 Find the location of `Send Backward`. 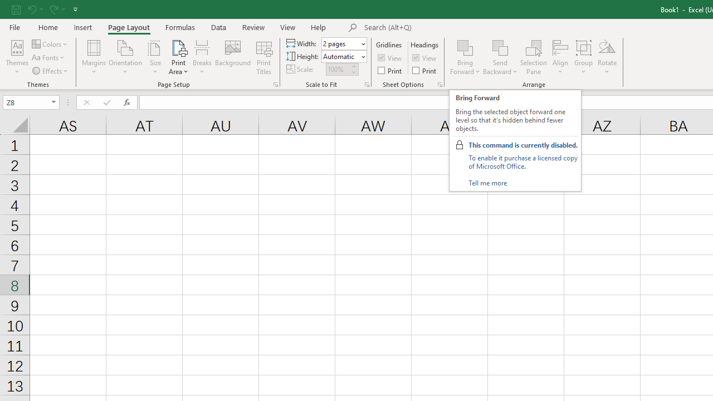

Send Backward is located at coordinates (500, 47).